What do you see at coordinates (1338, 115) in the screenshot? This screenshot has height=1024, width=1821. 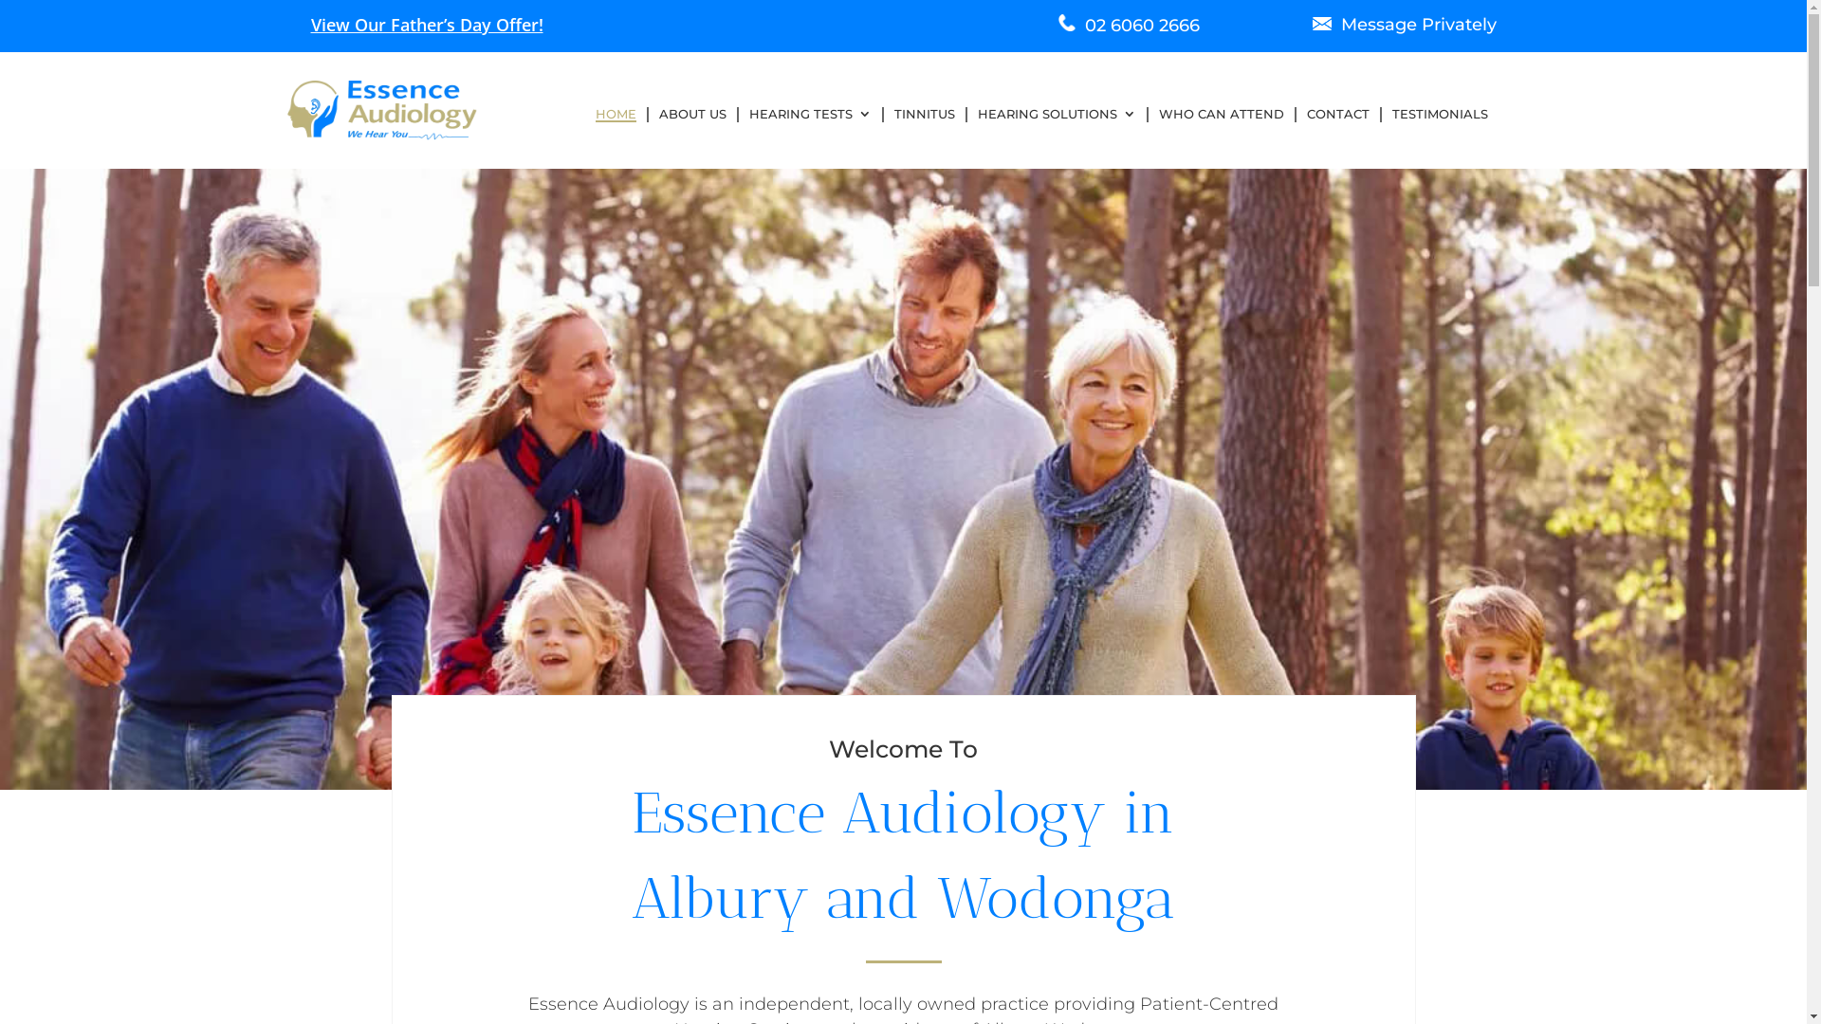 I see `CONTACT` at bounding box center [1338, 115].